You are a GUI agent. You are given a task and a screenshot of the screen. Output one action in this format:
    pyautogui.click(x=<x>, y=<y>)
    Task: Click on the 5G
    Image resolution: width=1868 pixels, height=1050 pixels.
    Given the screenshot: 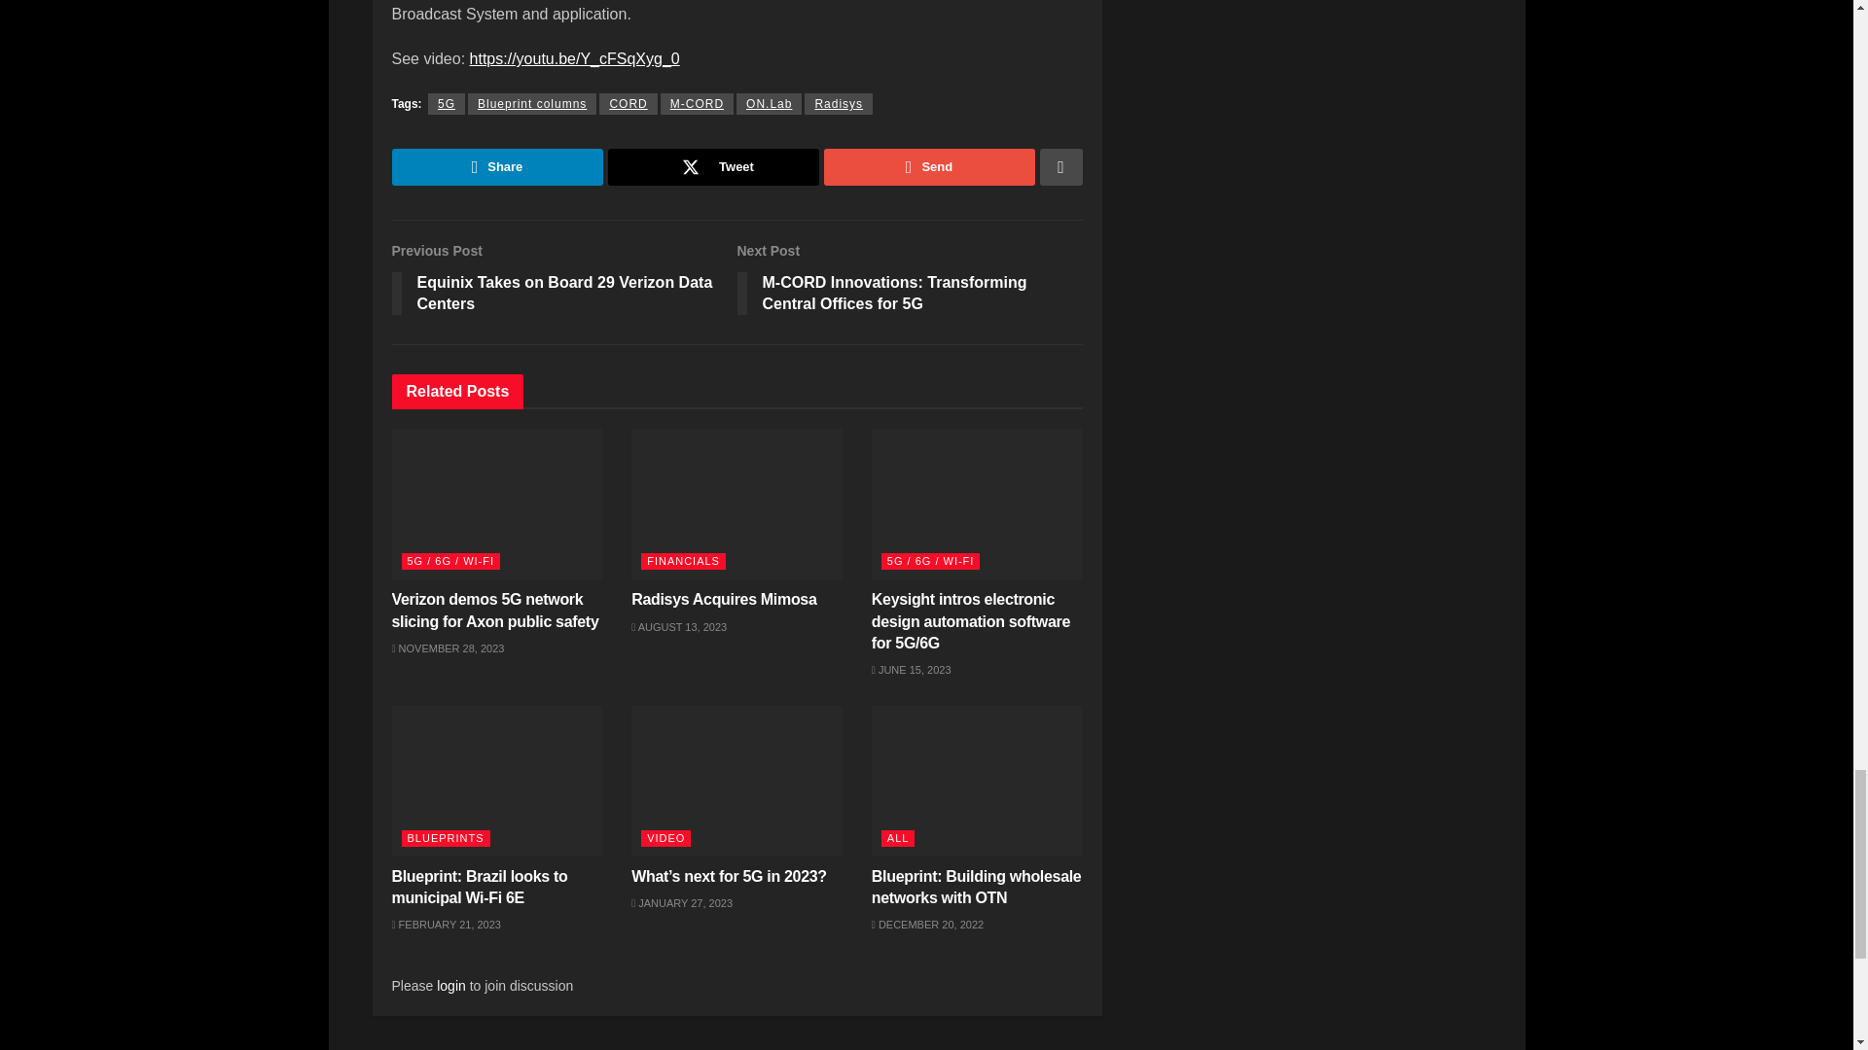 What is the action you would take?
    pyautogui.click(x=446, y=103)
    